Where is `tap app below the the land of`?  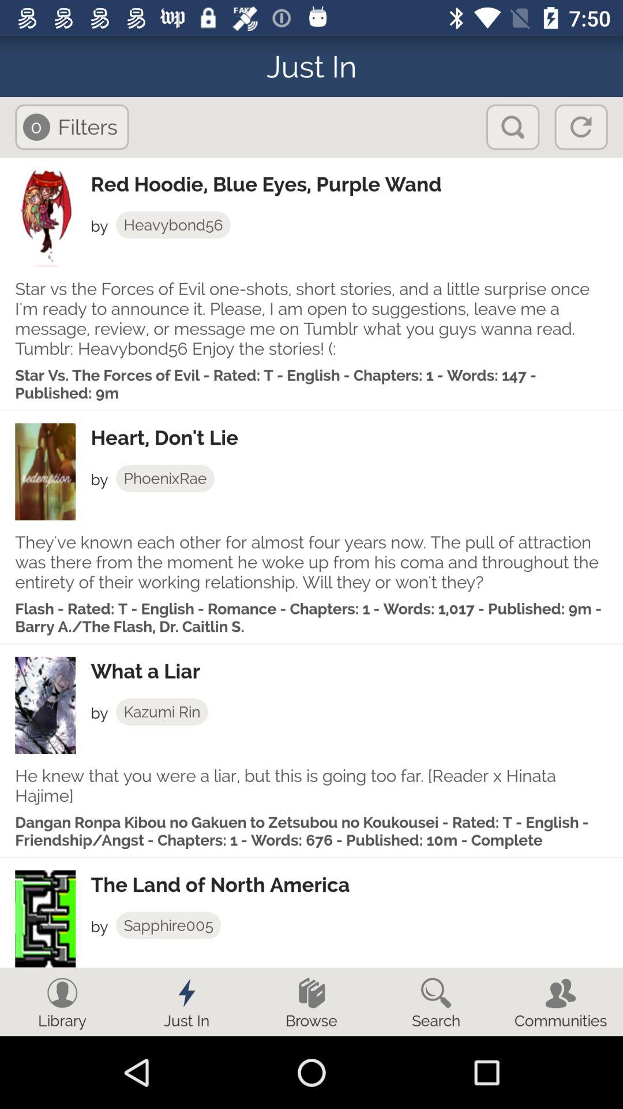 tap app below the the land of is located at coordinates (168, 925).